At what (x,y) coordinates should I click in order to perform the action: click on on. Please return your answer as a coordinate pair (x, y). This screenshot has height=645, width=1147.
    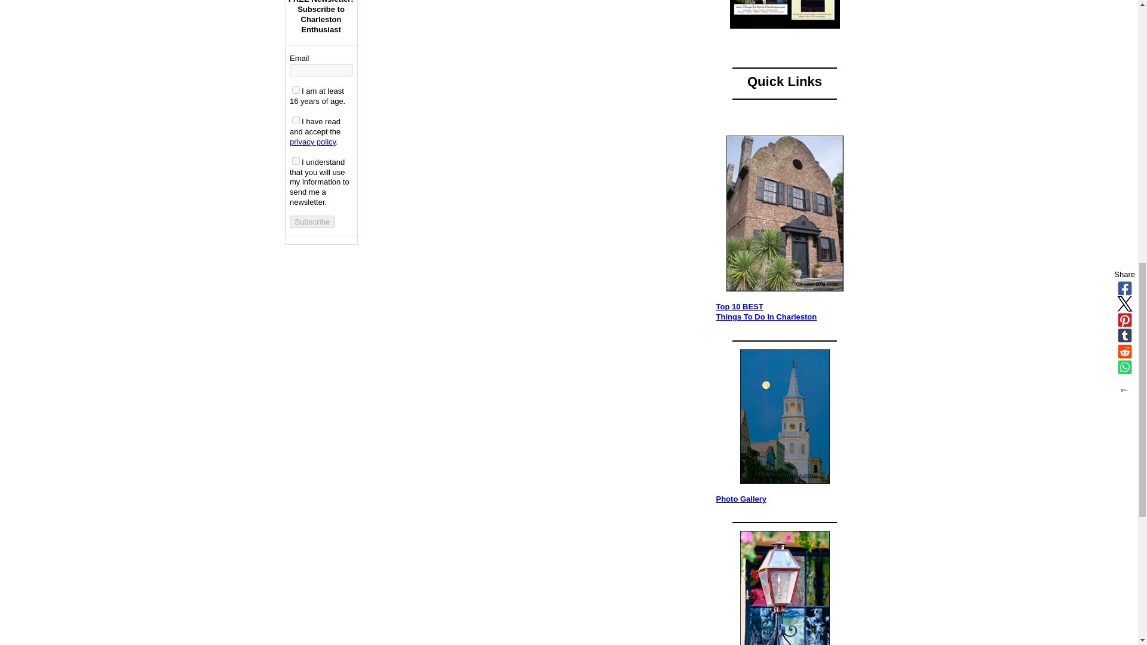
    Looking at the image, I should click on (296, 90).